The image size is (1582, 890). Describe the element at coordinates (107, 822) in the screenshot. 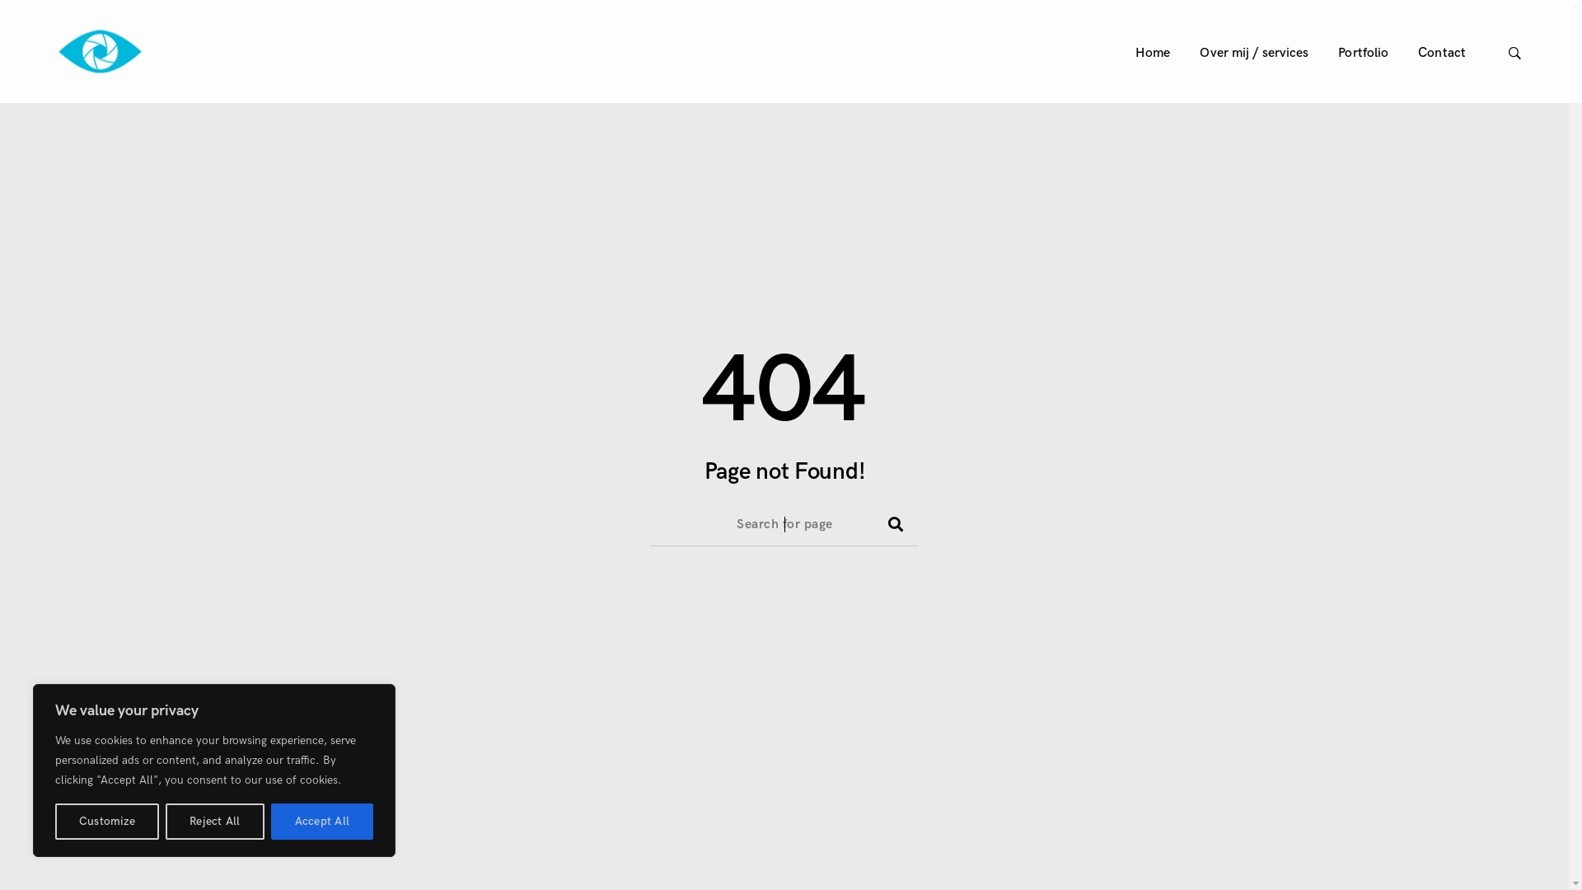

I see `Customize` at that location.